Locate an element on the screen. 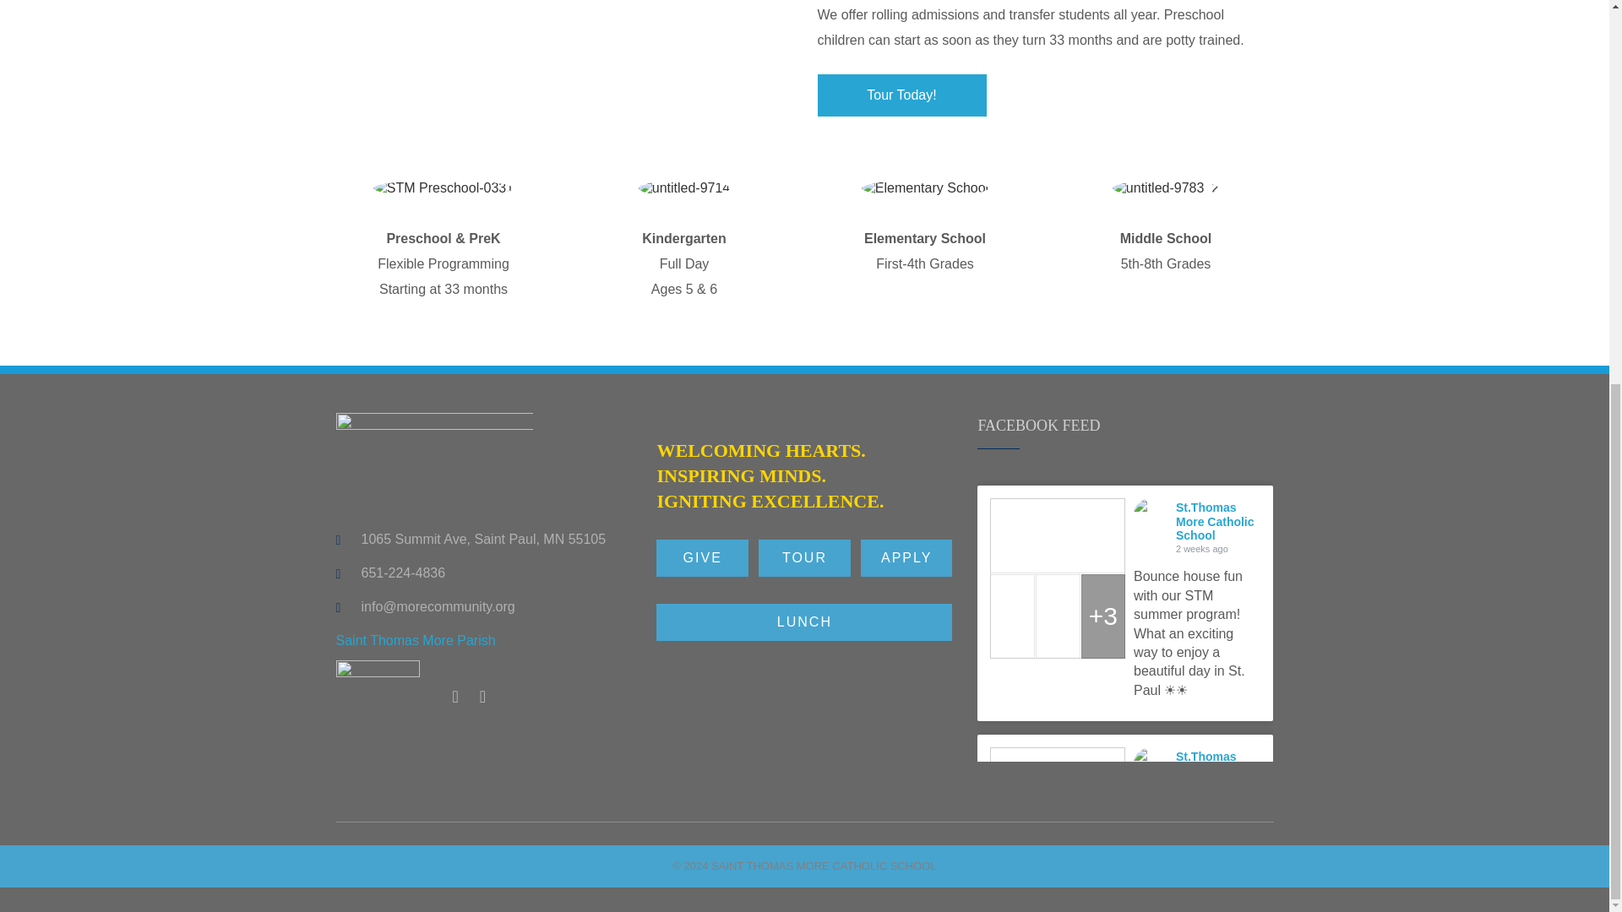  TOUR is located at coordinates (804, 557).